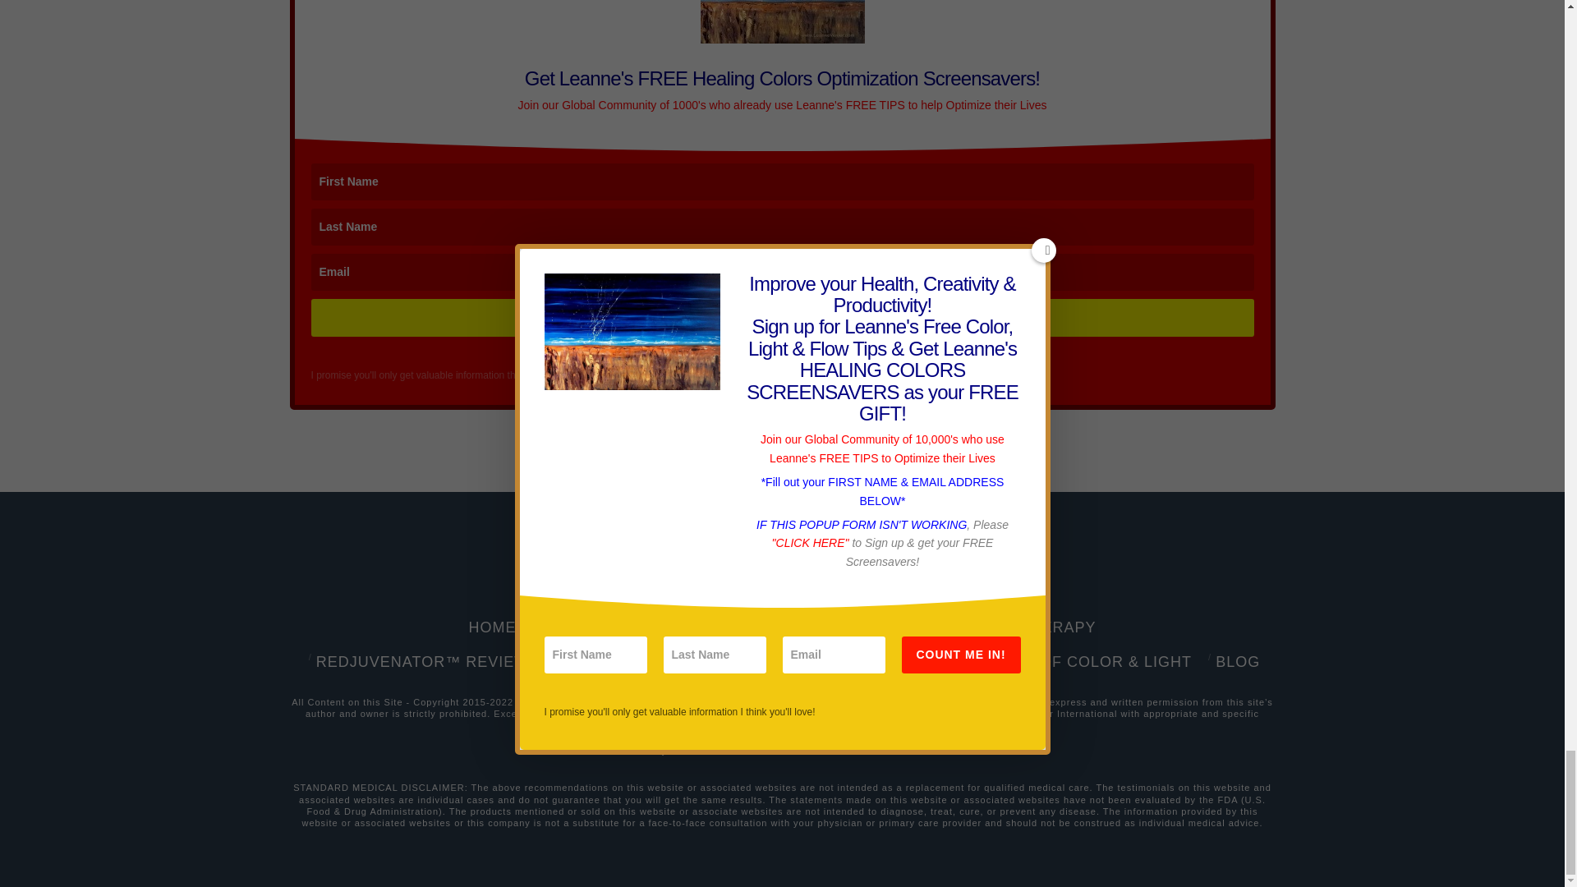  Describe the element at coordinates (851, 571) in the screenshot. I see `YouTube` at that location.